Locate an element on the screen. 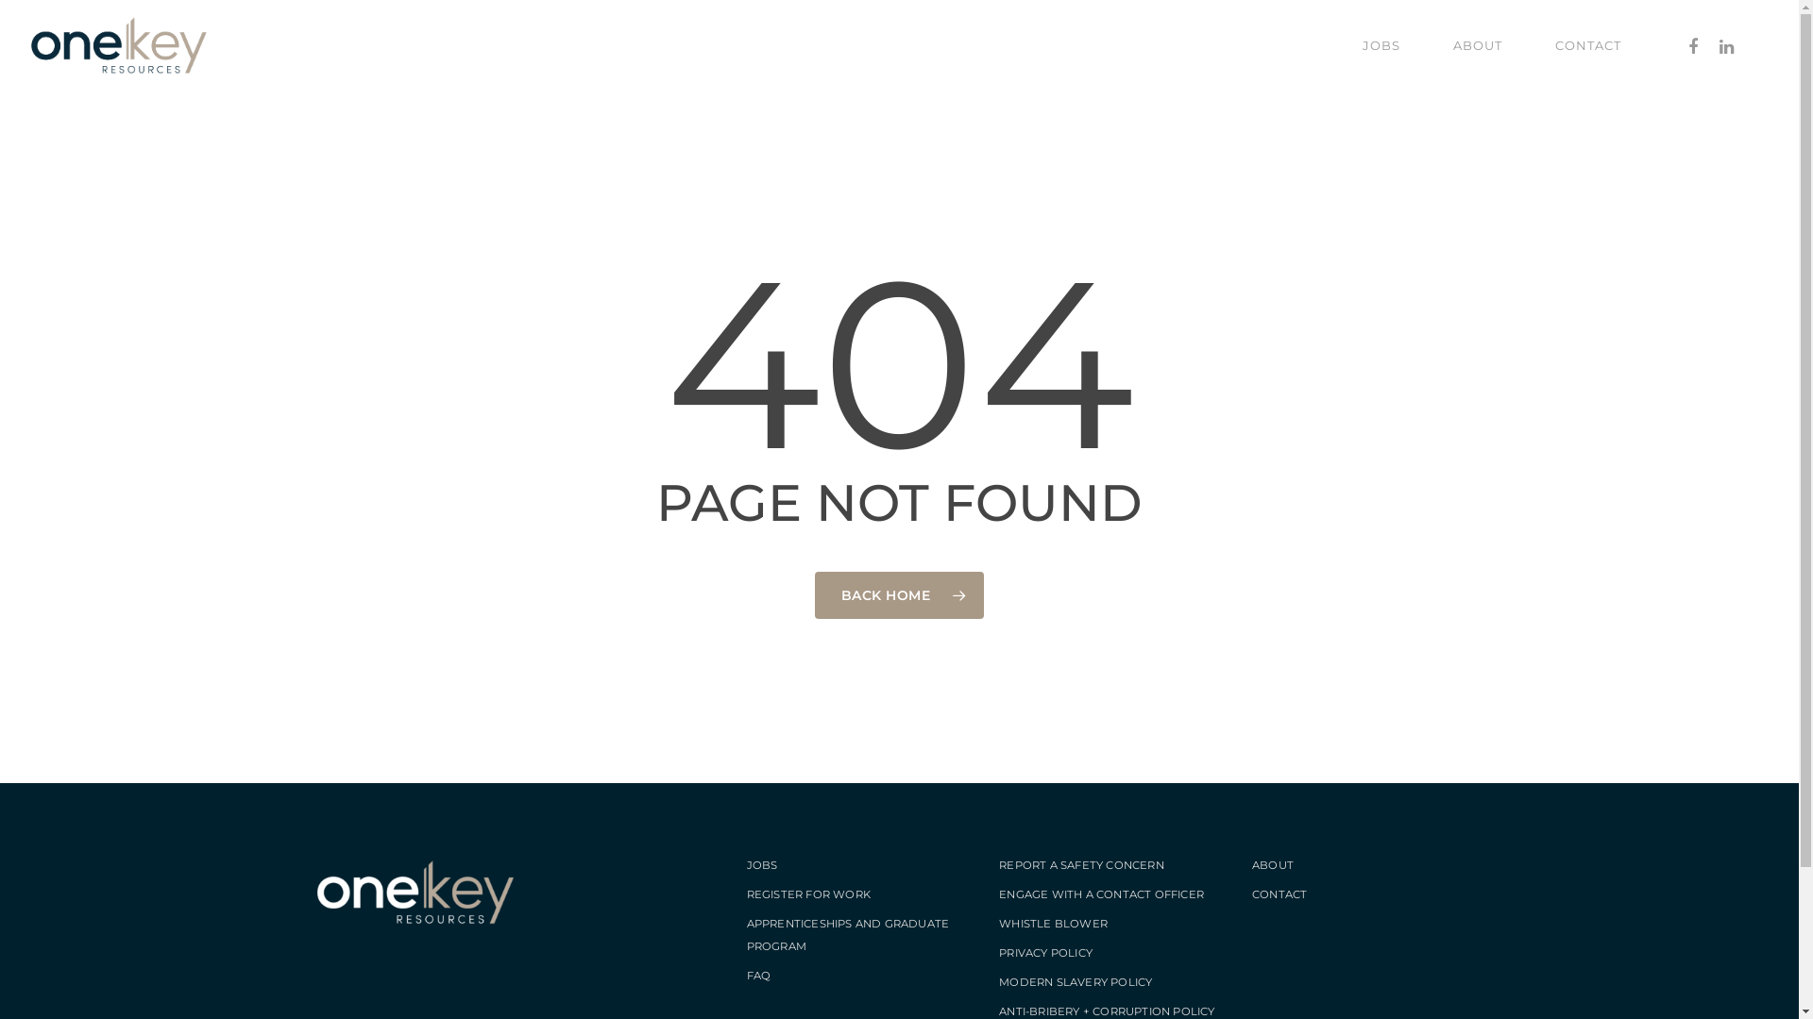 The width and height of the screenshot is (1813, 1019). MODERN SLAVERY POLICY is located at coordinates (1076, 982).